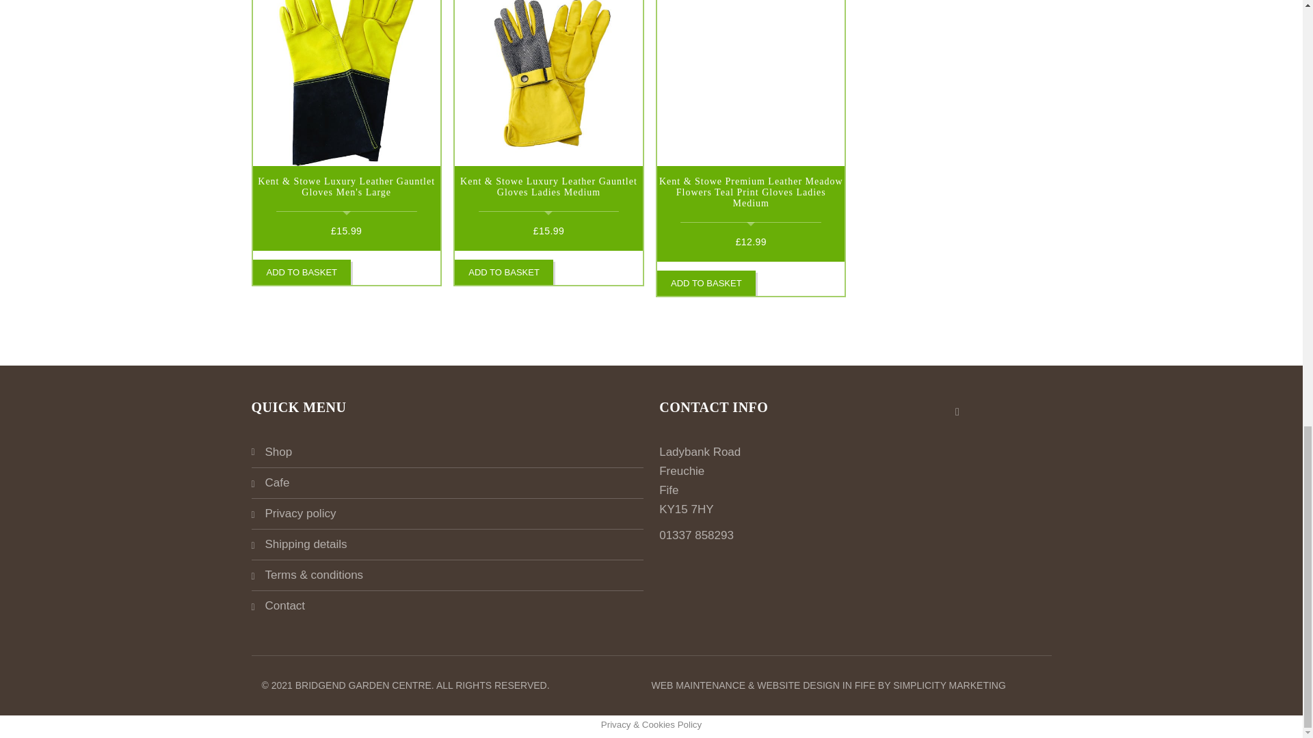  Describe the element at coordinates (957, 412) in the screenshot. I see `Facebook` at that location.